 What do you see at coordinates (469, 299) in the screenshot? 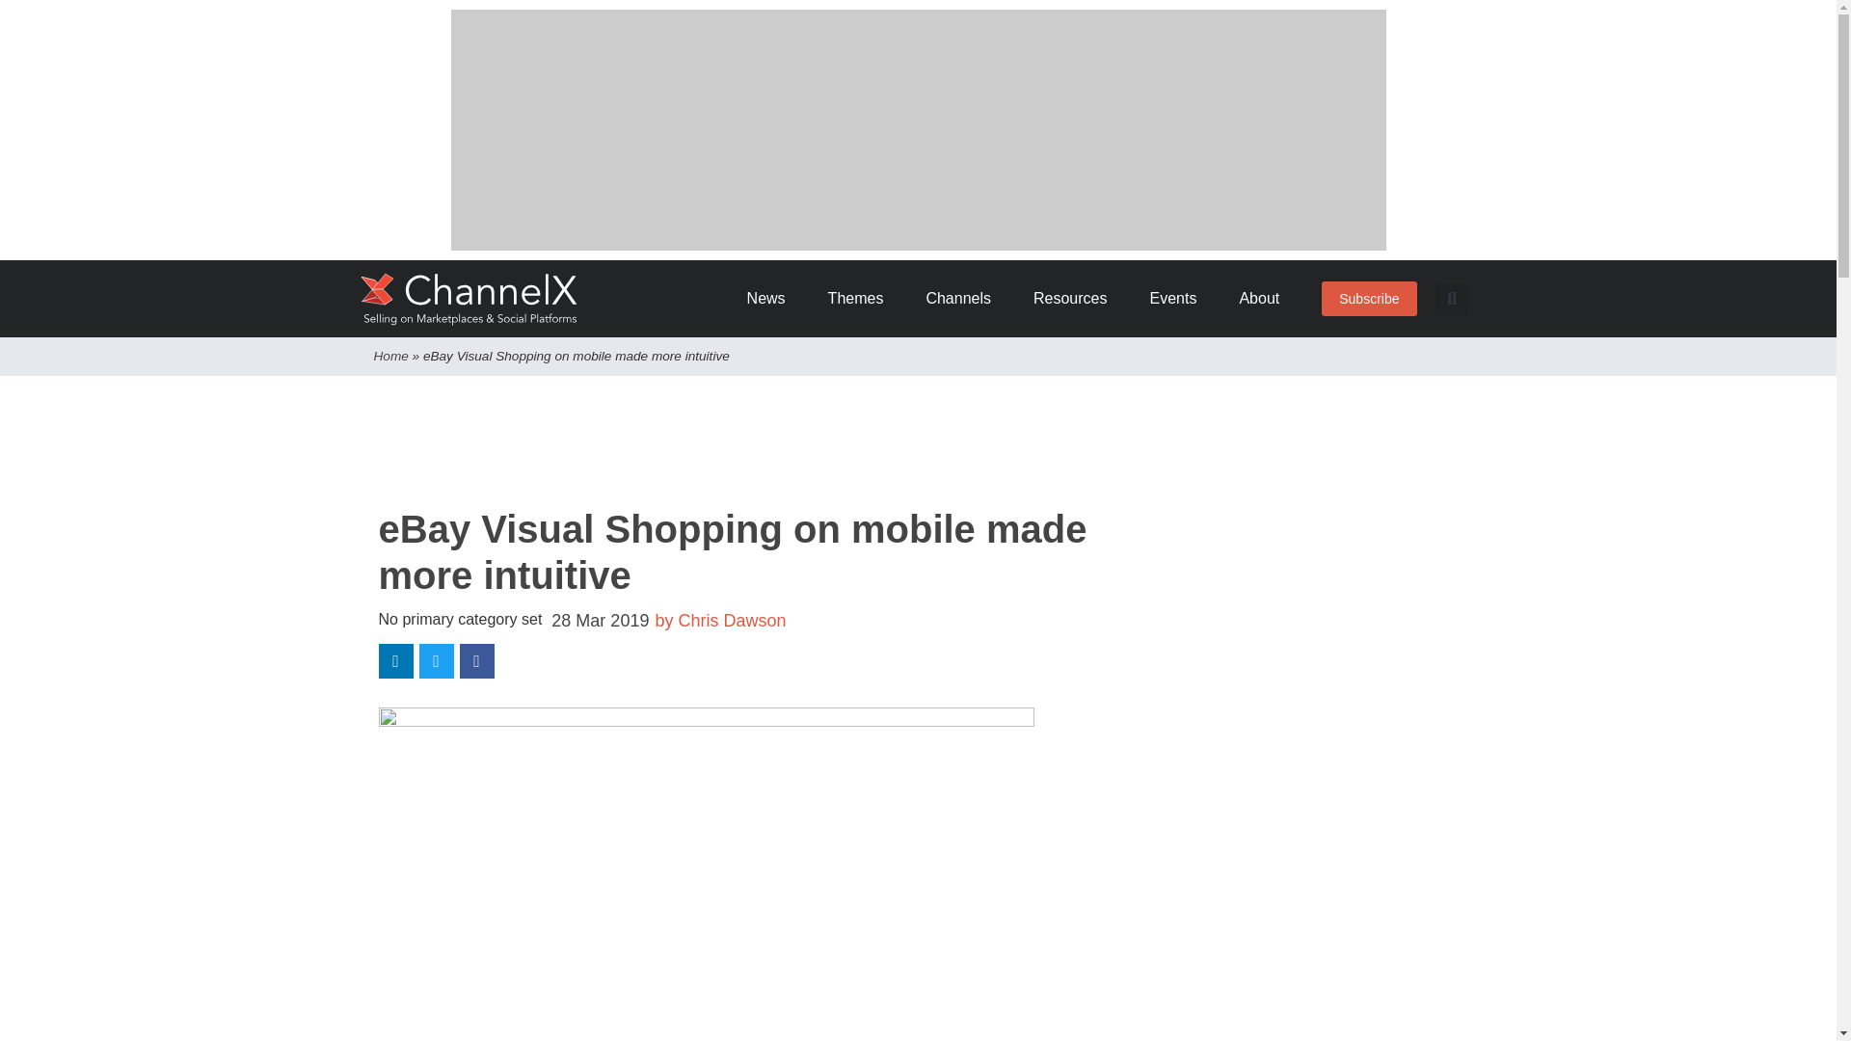
I see `ChannelX Home Page` at bounding box center [469, 299].